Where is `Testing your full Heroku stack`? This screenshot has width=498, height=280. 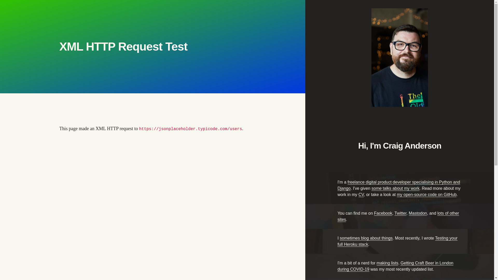
Testing your full Heroku stack is located at coordinates (397, 241).